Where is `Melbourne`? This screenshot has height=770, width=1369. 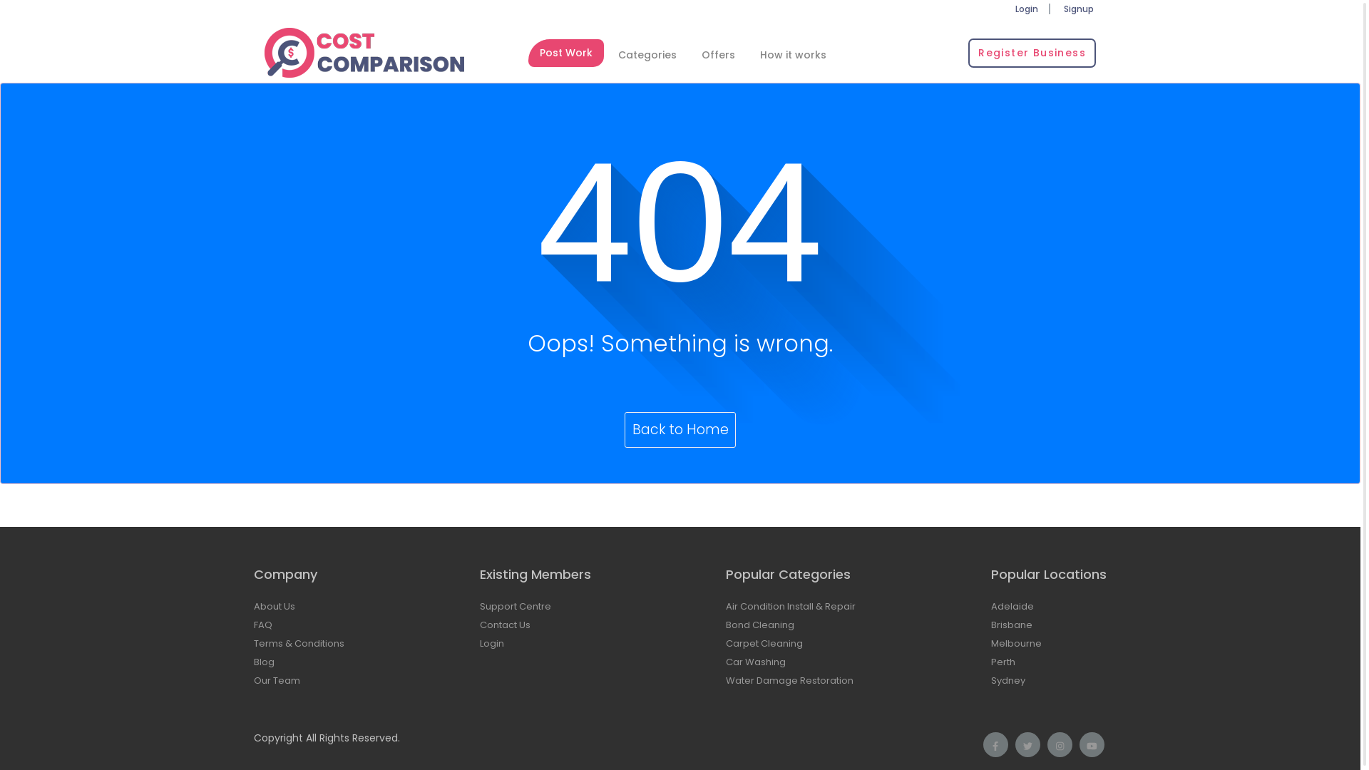 Melbourne is located at coordinates (1017, 643).